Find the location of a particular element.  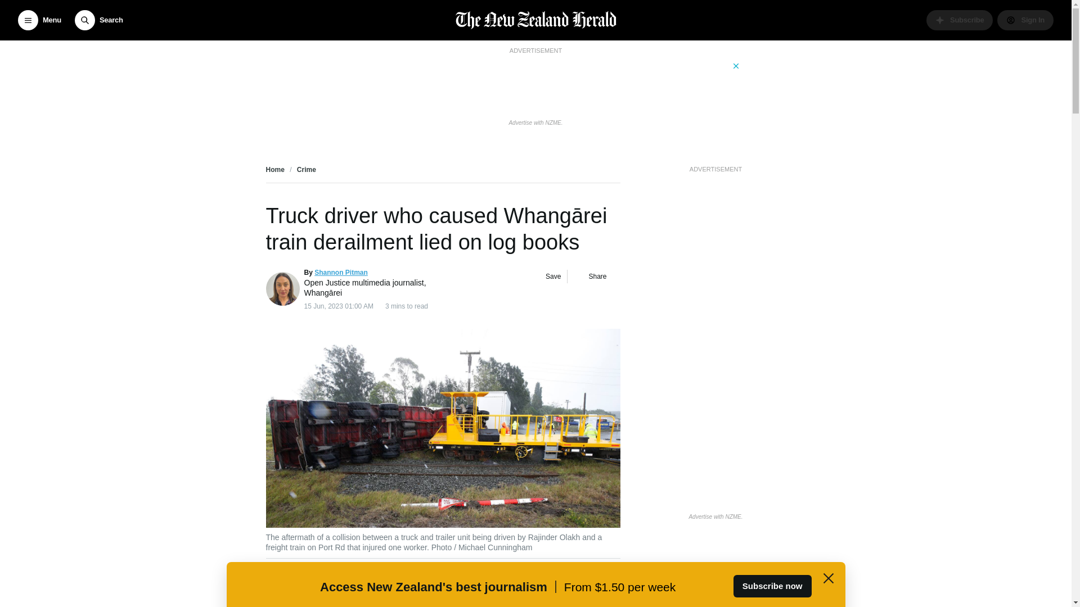

Subscribe is located at coordinates (960, 20).